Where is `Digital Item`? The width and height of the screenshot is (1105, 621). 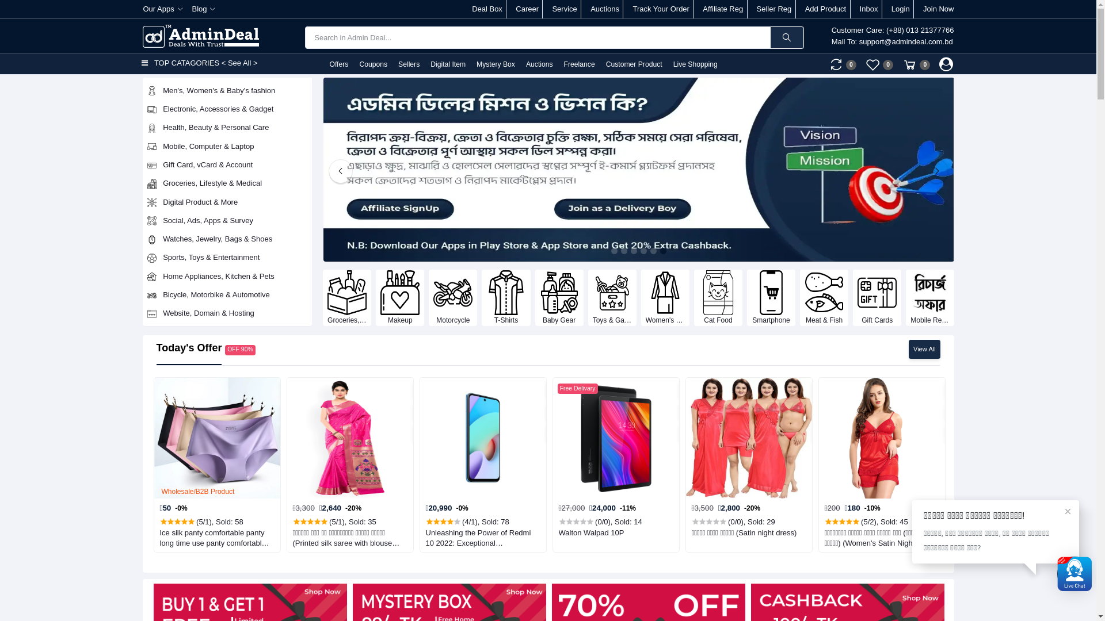
Digital Item is located at coordinates (448, 64).